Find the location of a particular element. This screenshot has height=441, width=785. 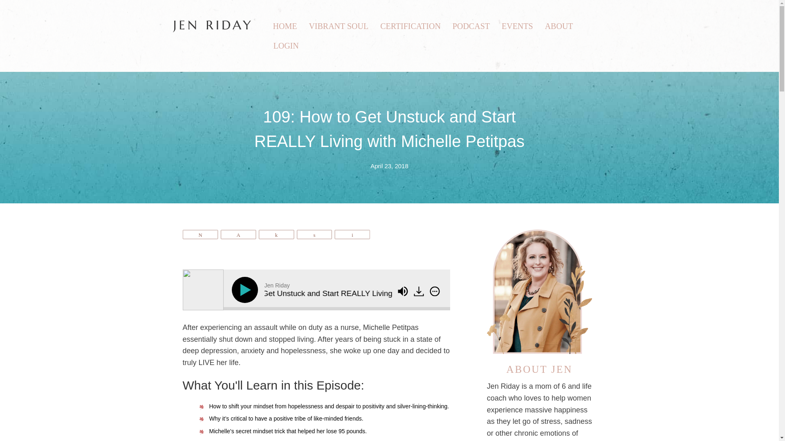

PODCAST is located at coordinates (471, 26).